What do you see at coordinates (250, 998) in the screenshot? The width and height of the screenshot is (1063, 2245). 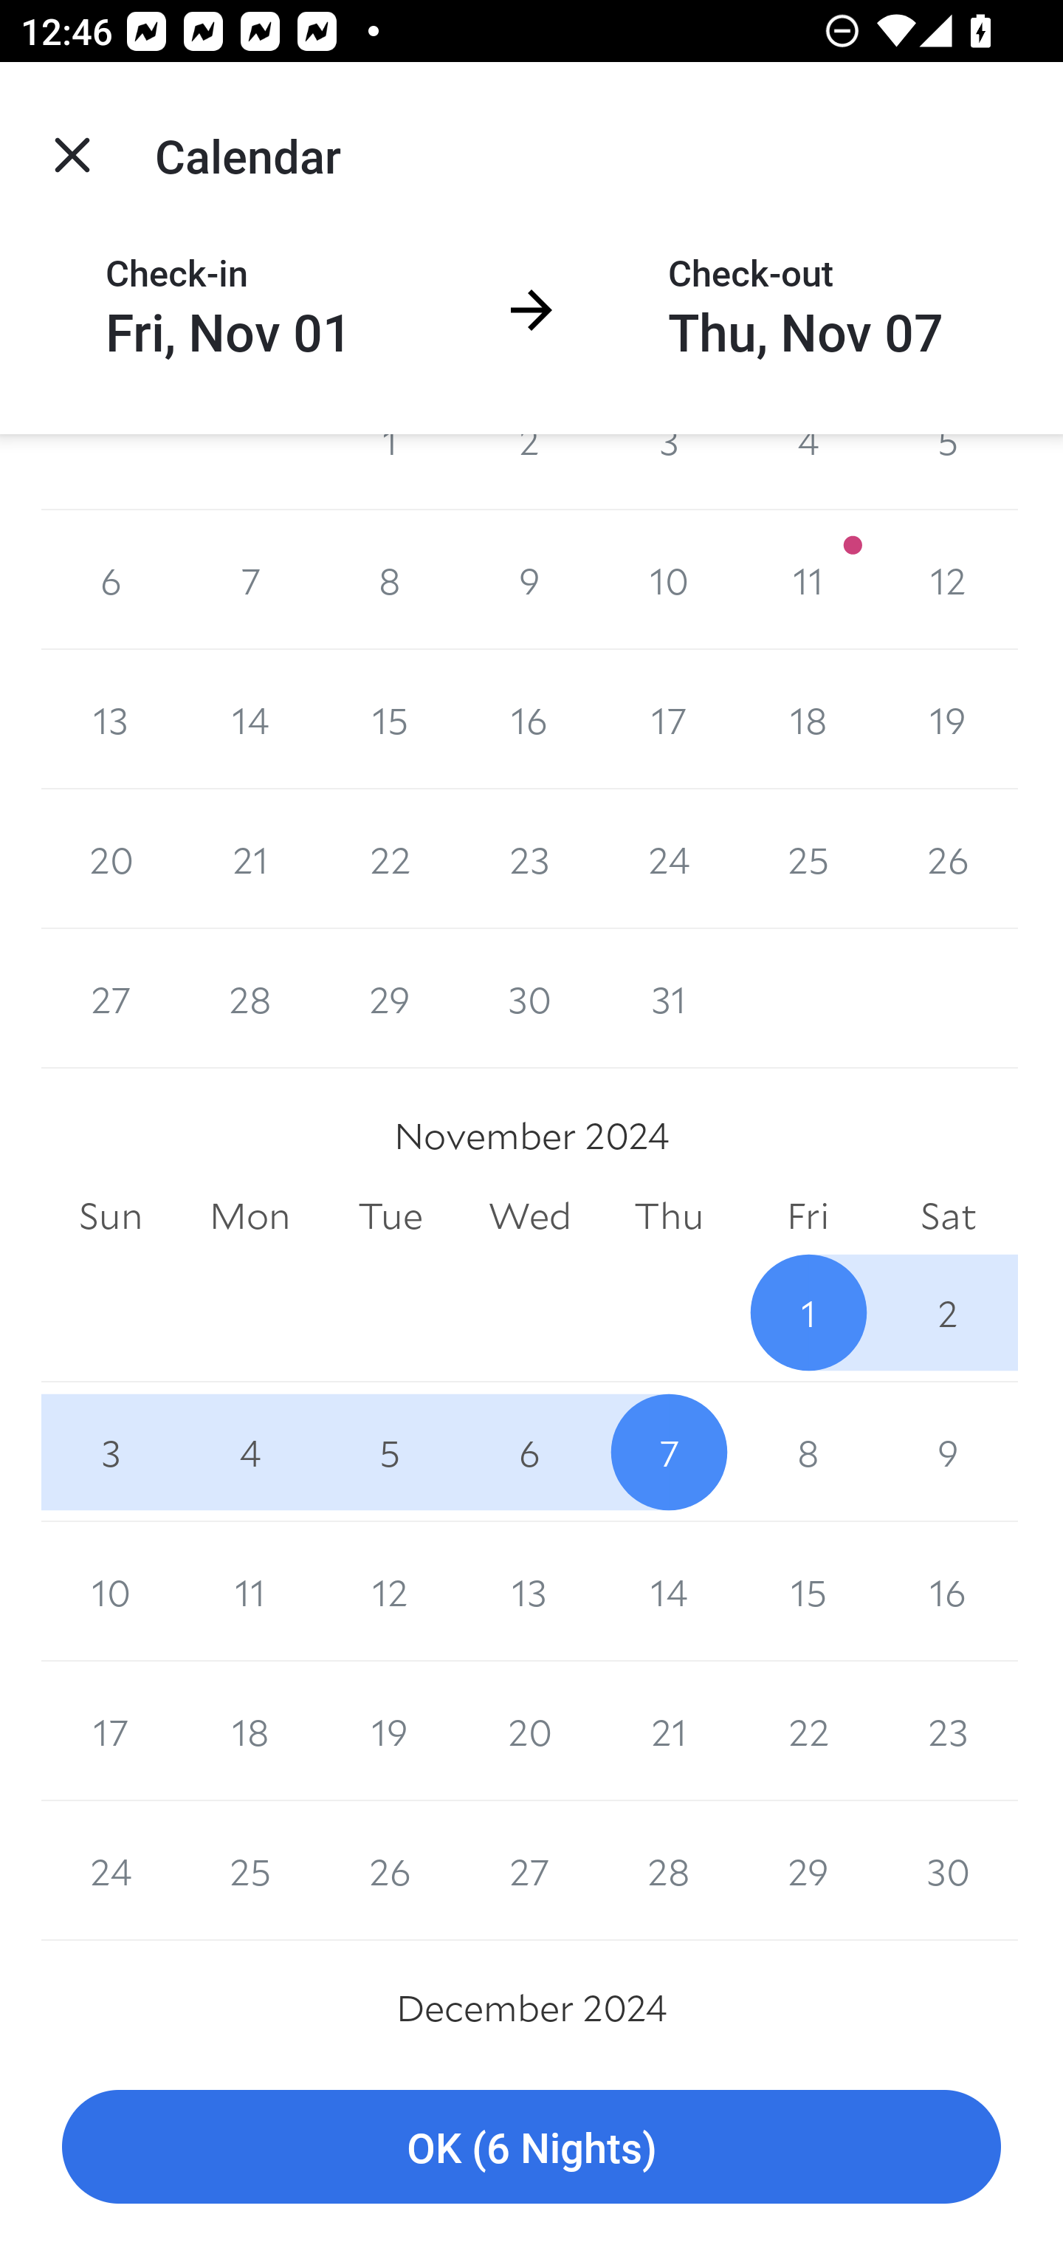 I see `28 28 October 2024` at bounding box center [250, 998].